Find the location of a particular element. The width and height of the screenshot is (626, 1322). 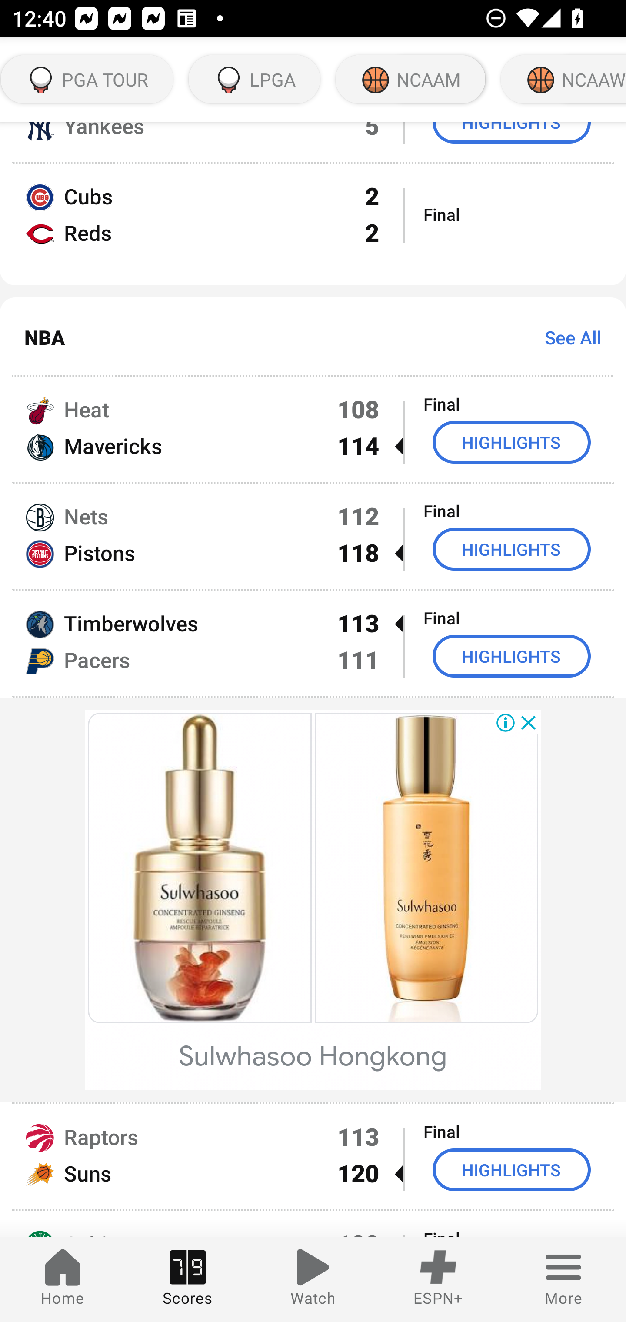

See All is located at coordinates (567, 337).